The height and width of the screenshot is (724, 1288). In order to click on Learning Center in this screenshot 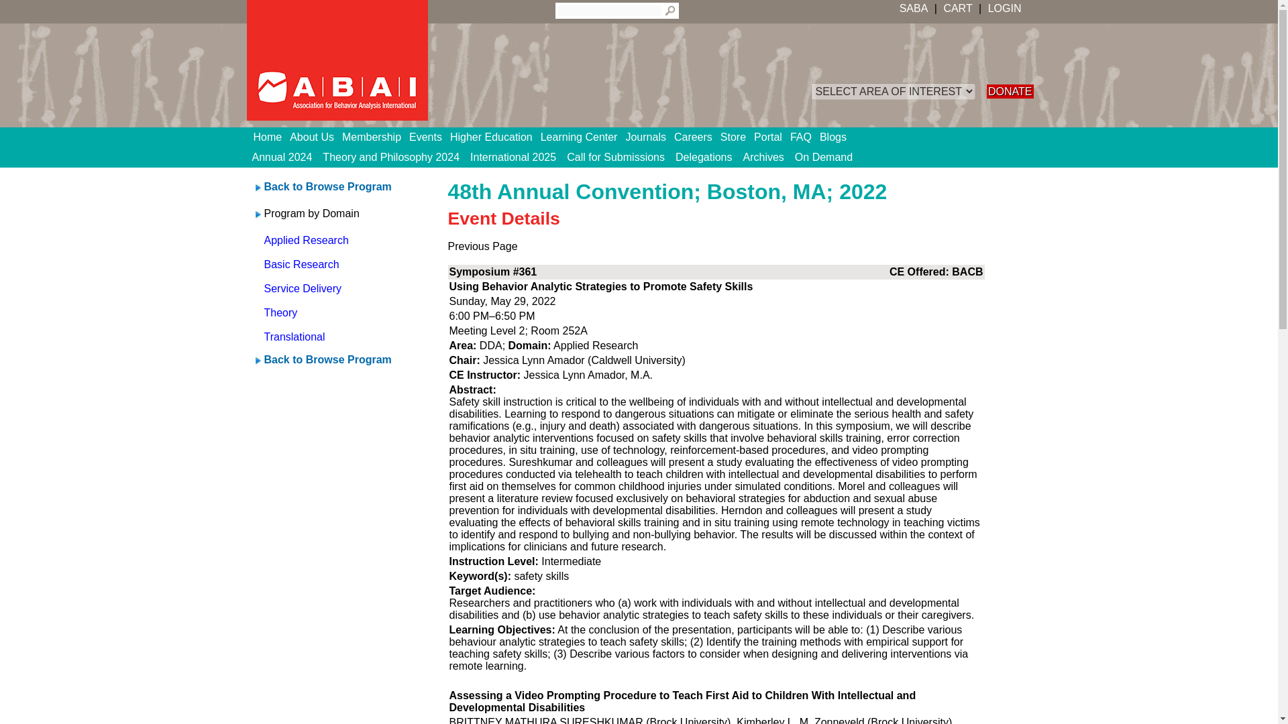, I will do `click(584, 137)`.